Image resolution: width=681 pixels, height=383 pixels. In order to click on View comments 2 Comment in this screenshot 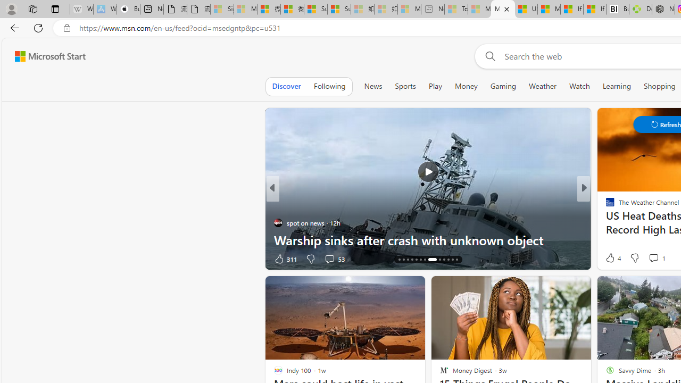, I will do `click(654, 259)`.